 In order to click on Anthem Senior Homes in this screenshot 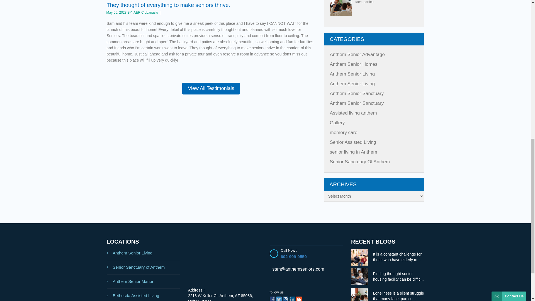, I will do `click(354, 64)`.